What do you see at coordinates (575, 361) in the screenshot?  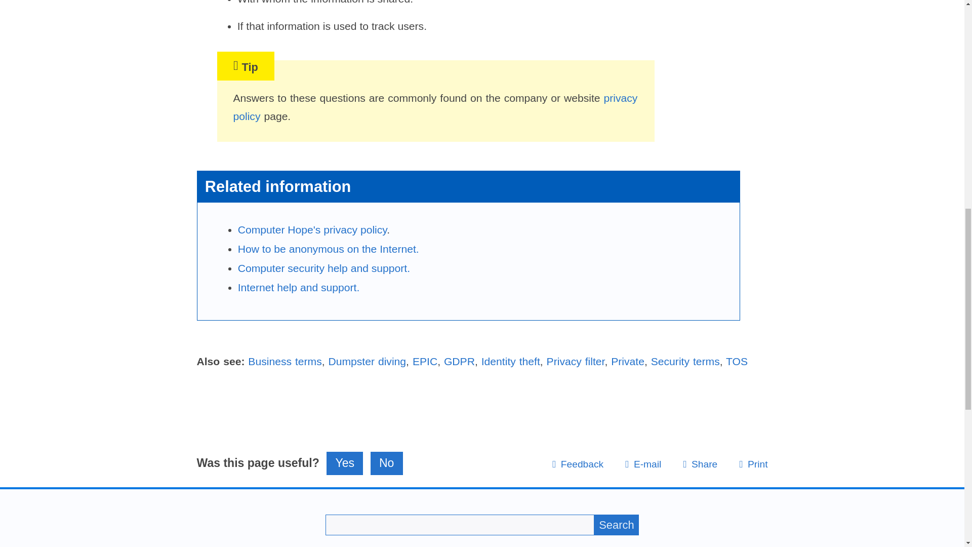 I see `Privacy filter` at bounding box center [575, 361].